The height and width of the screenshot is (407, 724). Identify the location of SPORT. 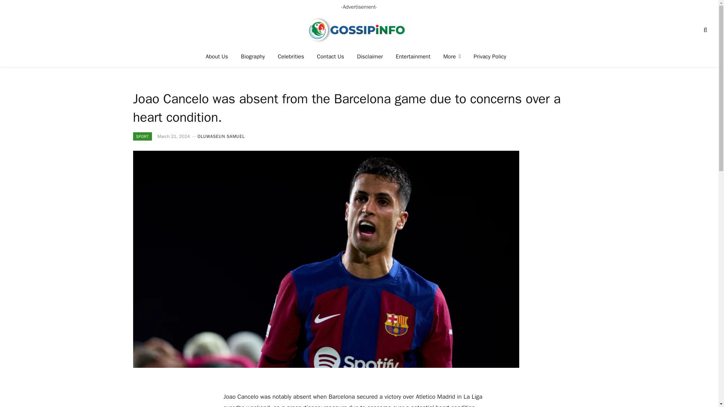
(142, 136).